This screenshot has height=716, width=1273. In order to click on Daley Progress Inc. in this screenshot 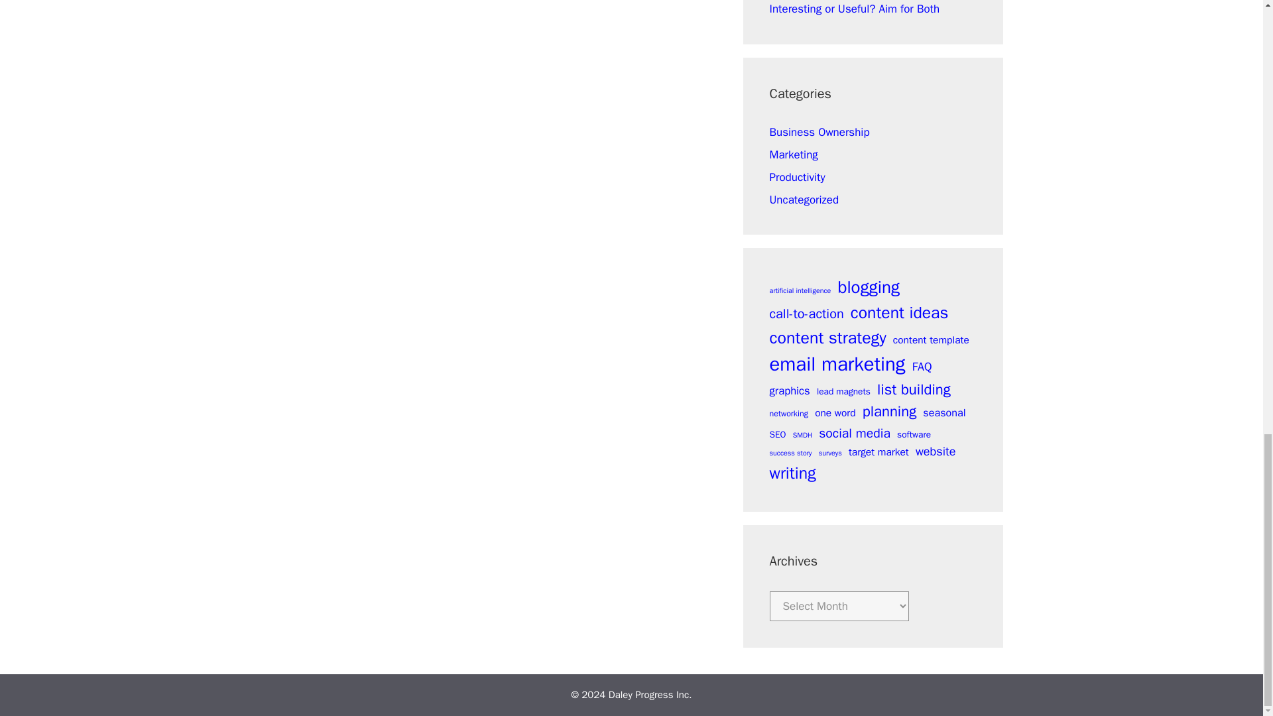, I will do `click(650, 695)`.